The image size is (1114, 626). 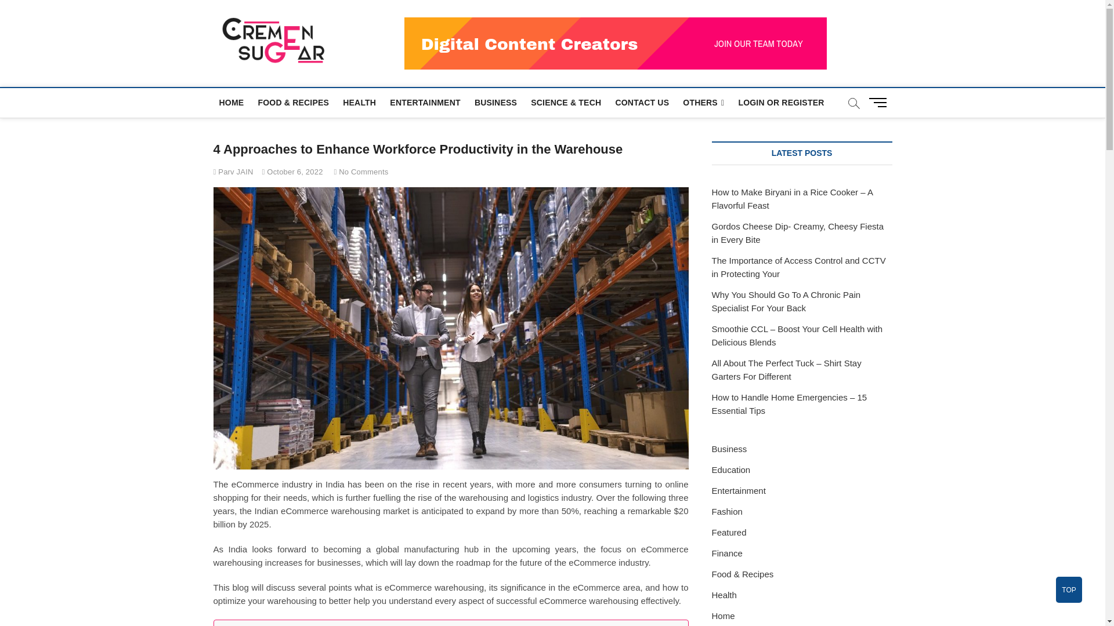 I want to click on Menu Button, so click(x=880, y=102).